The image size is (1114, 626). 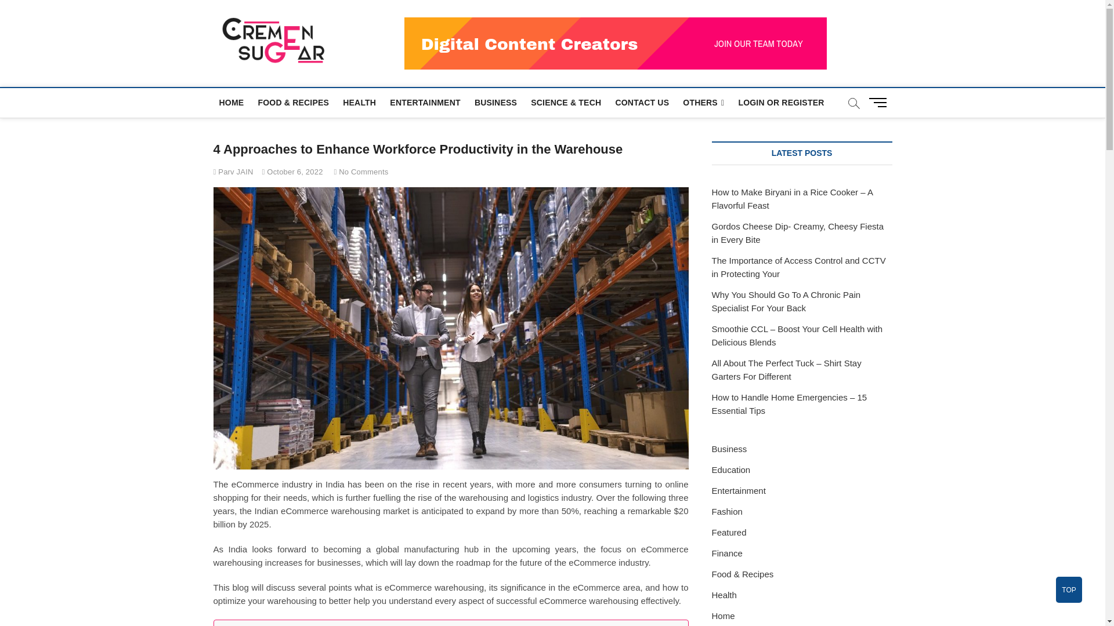 I want to click on Menu Button, so click(x=880, y=102).